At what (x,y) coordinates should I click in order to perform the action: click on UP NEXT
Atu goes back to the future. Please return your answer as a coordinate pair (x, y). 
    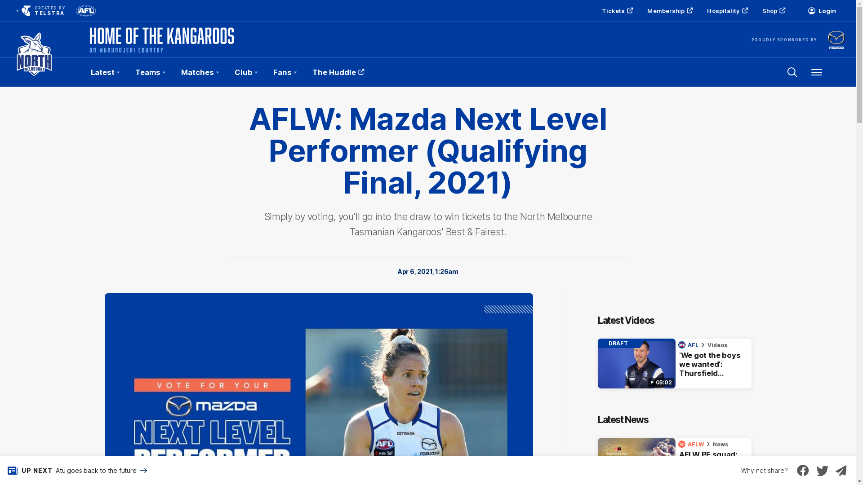
    Looking at the image, I should click on (75, 471).